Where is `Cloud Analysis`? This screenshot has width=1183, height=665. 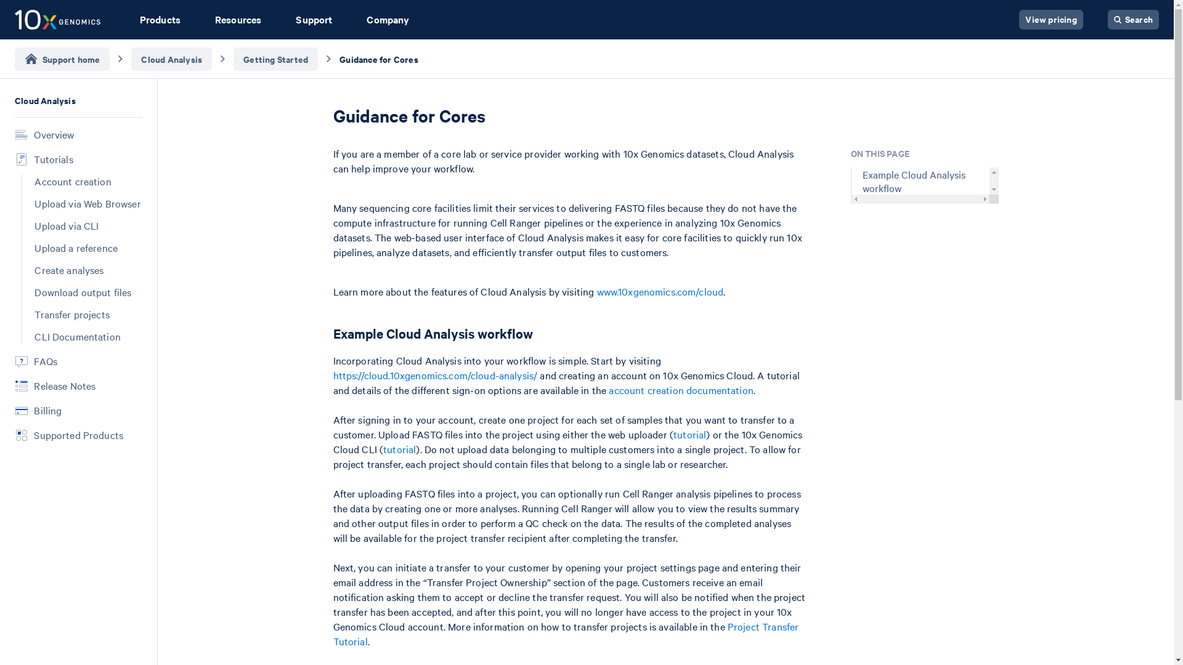
Cloud Analysis is located at coordinates (78, 100).